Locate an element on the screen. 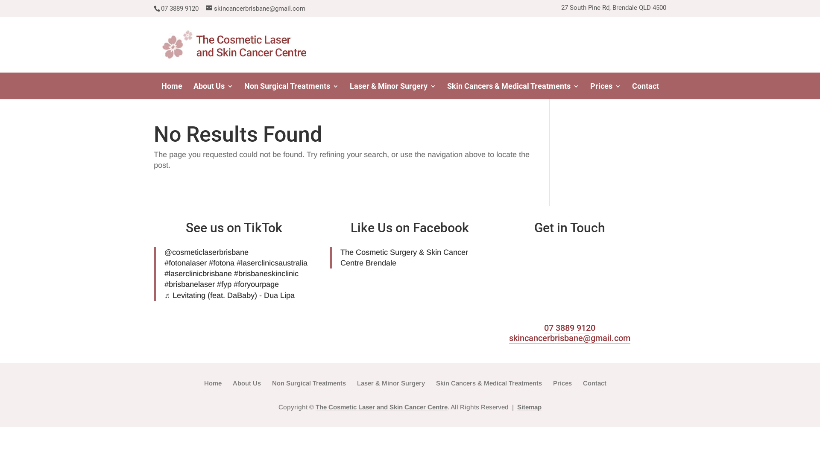 The width and height of the screenshot is (820, 461). About Us is located at coordinates (247, 383).